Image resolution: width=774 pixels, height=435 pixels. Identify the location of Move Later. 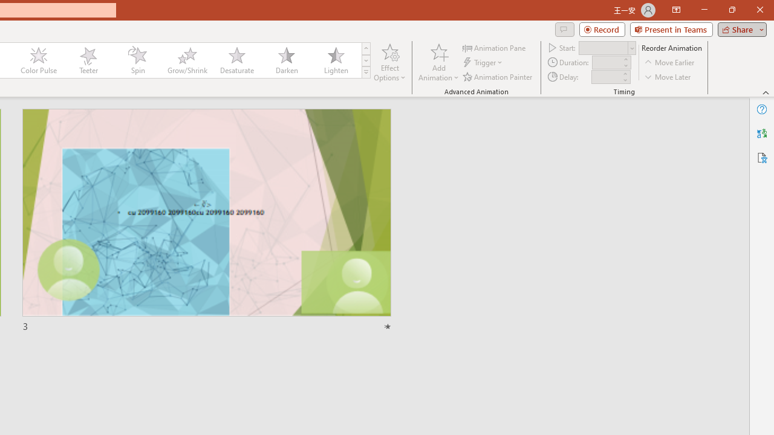
(668, 76).